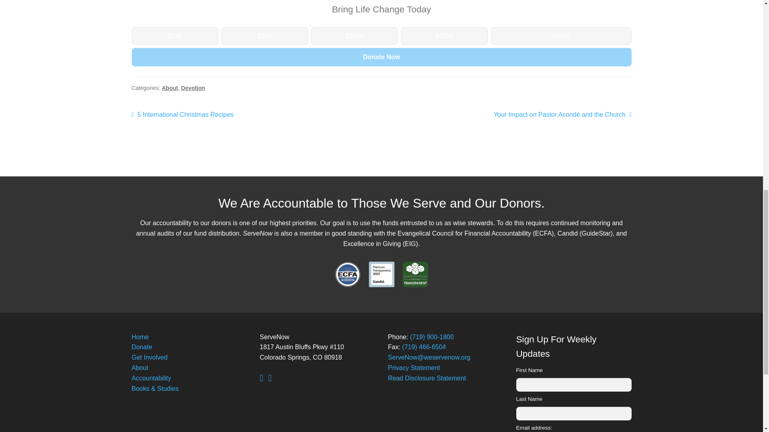 This screenshot has width=769, height=432. Describe the element at coordinates (169, 88) in the screenshot. I see `Home` at that location.